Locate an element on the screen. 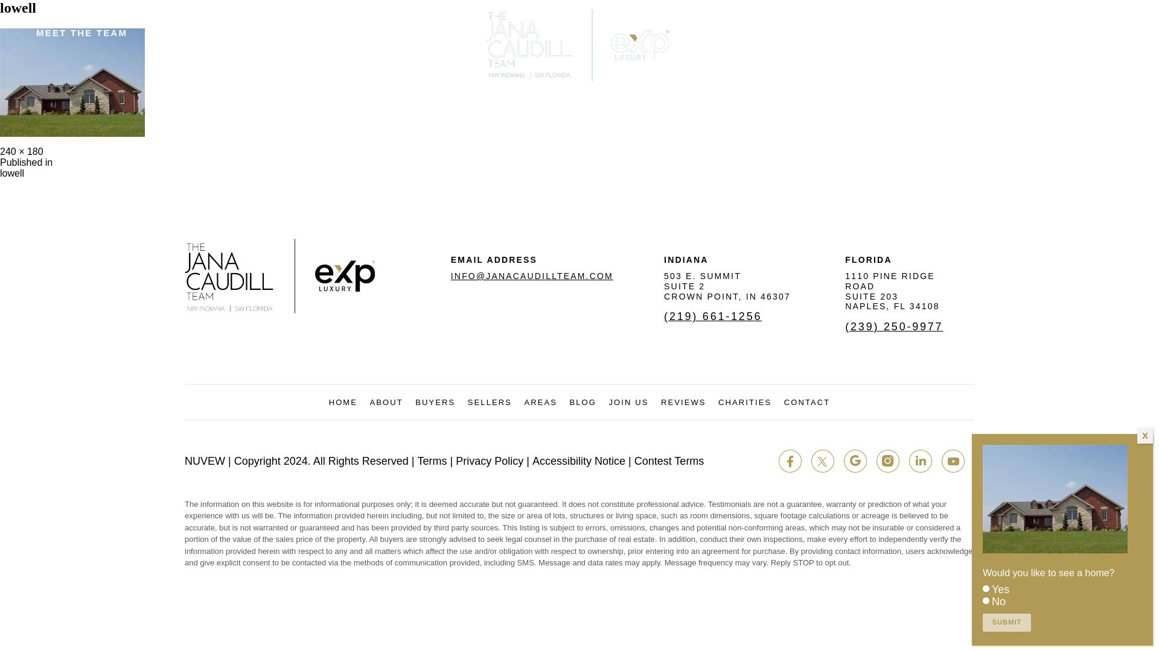  BUY A HOME is located at coordinates (869, 34).